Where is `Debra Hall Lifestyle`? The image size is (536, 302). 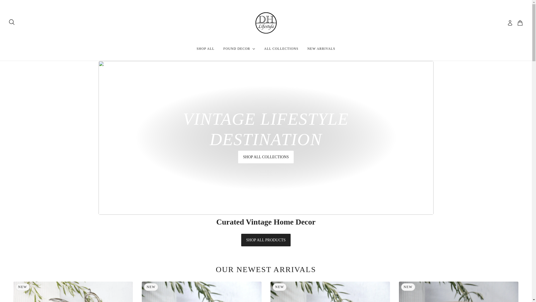 Debra Hall Lifestyle is located at coordinates (266, 269).